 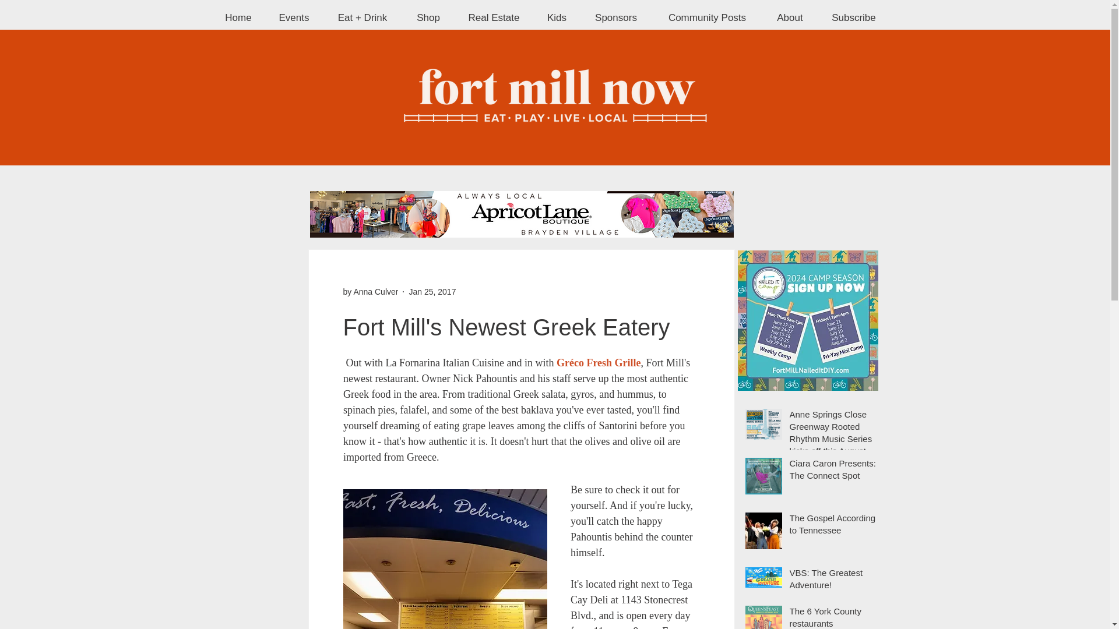 What do you see at coordinates (557, 17) in the screenshot?
I see `Kids` at bounding box center [557, 17].